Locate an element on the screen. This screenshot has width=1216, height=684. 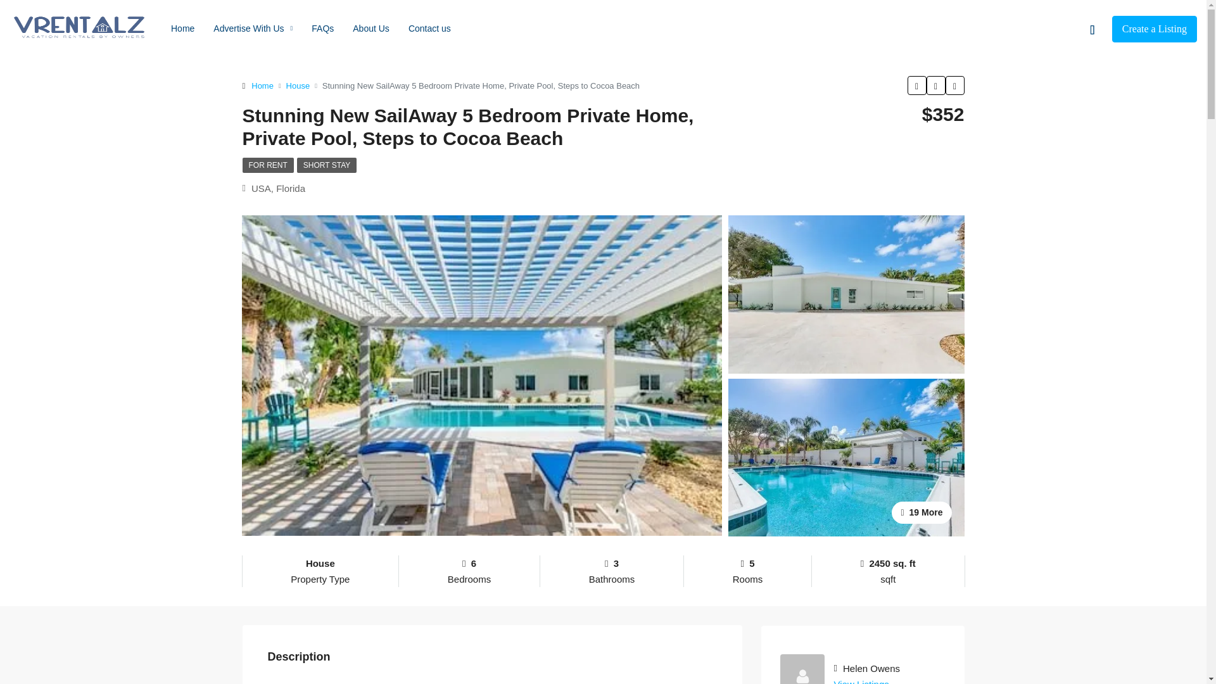
Advertise With Us is located at coordinates (253, 28).